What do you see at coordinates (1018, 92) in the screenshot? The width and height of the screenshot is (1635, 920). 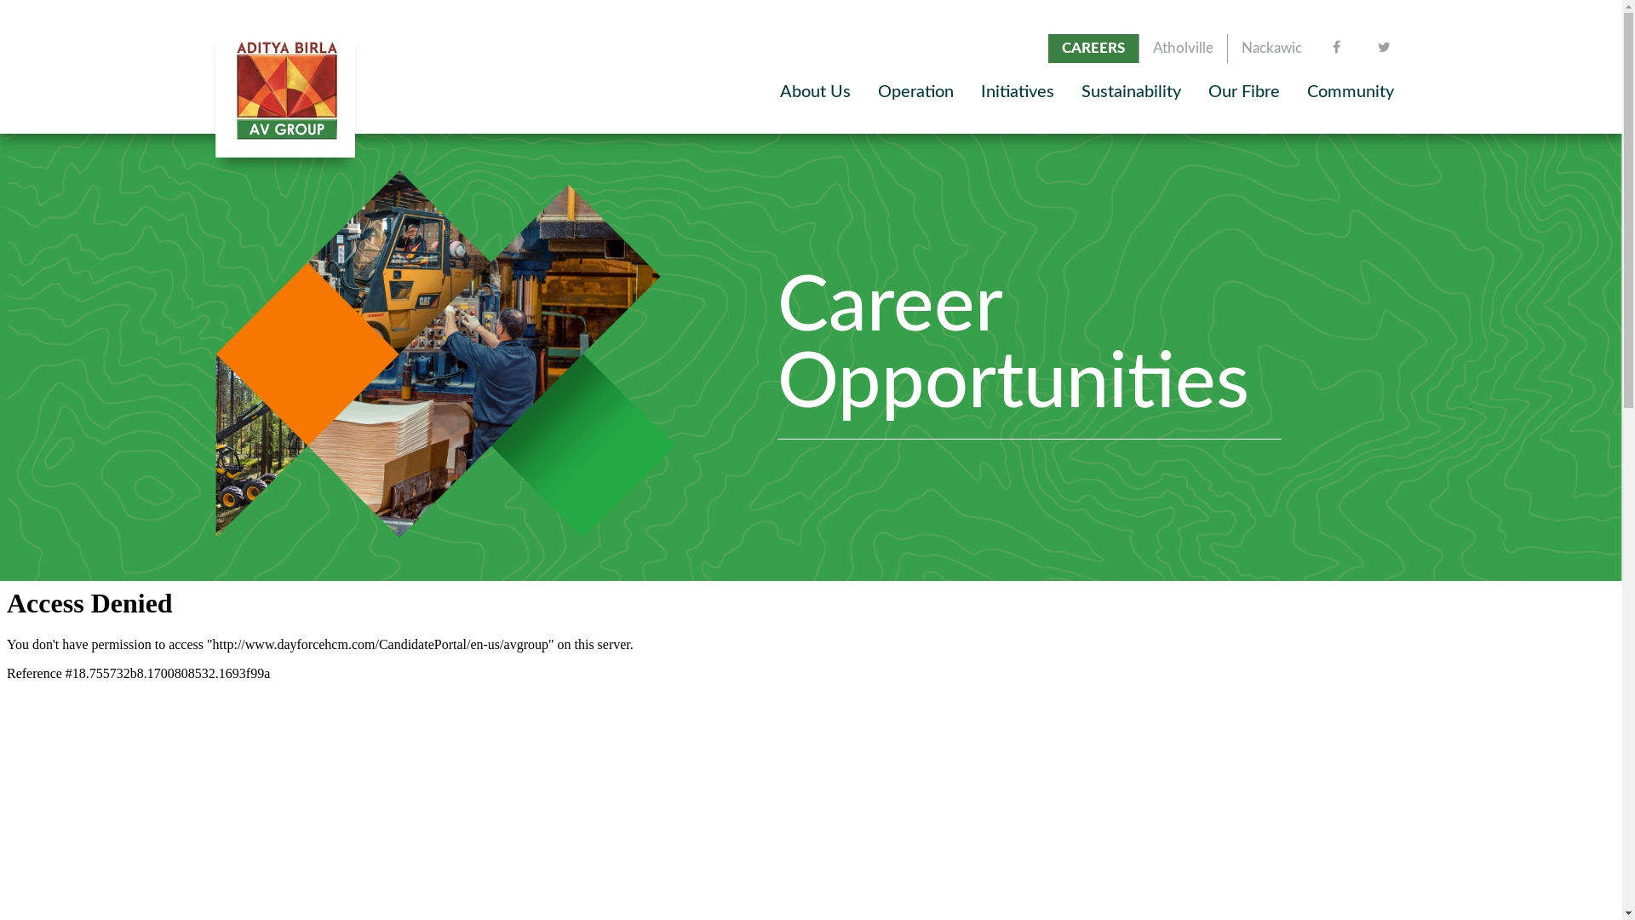 I see `Initiatives` at bounding box center [1018, 92].